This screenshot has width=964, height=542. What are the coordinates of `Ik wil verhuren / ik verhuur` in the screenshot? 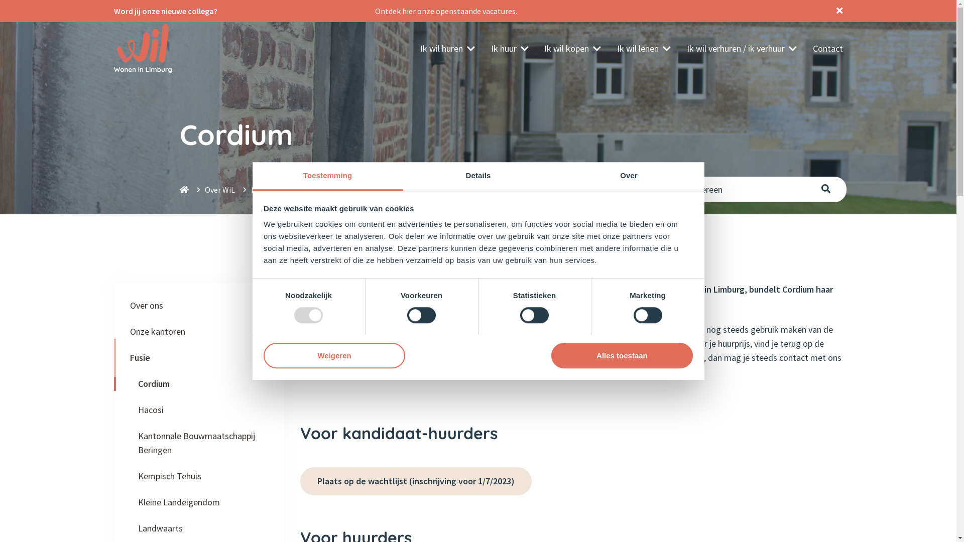 It's located at (742, 49).